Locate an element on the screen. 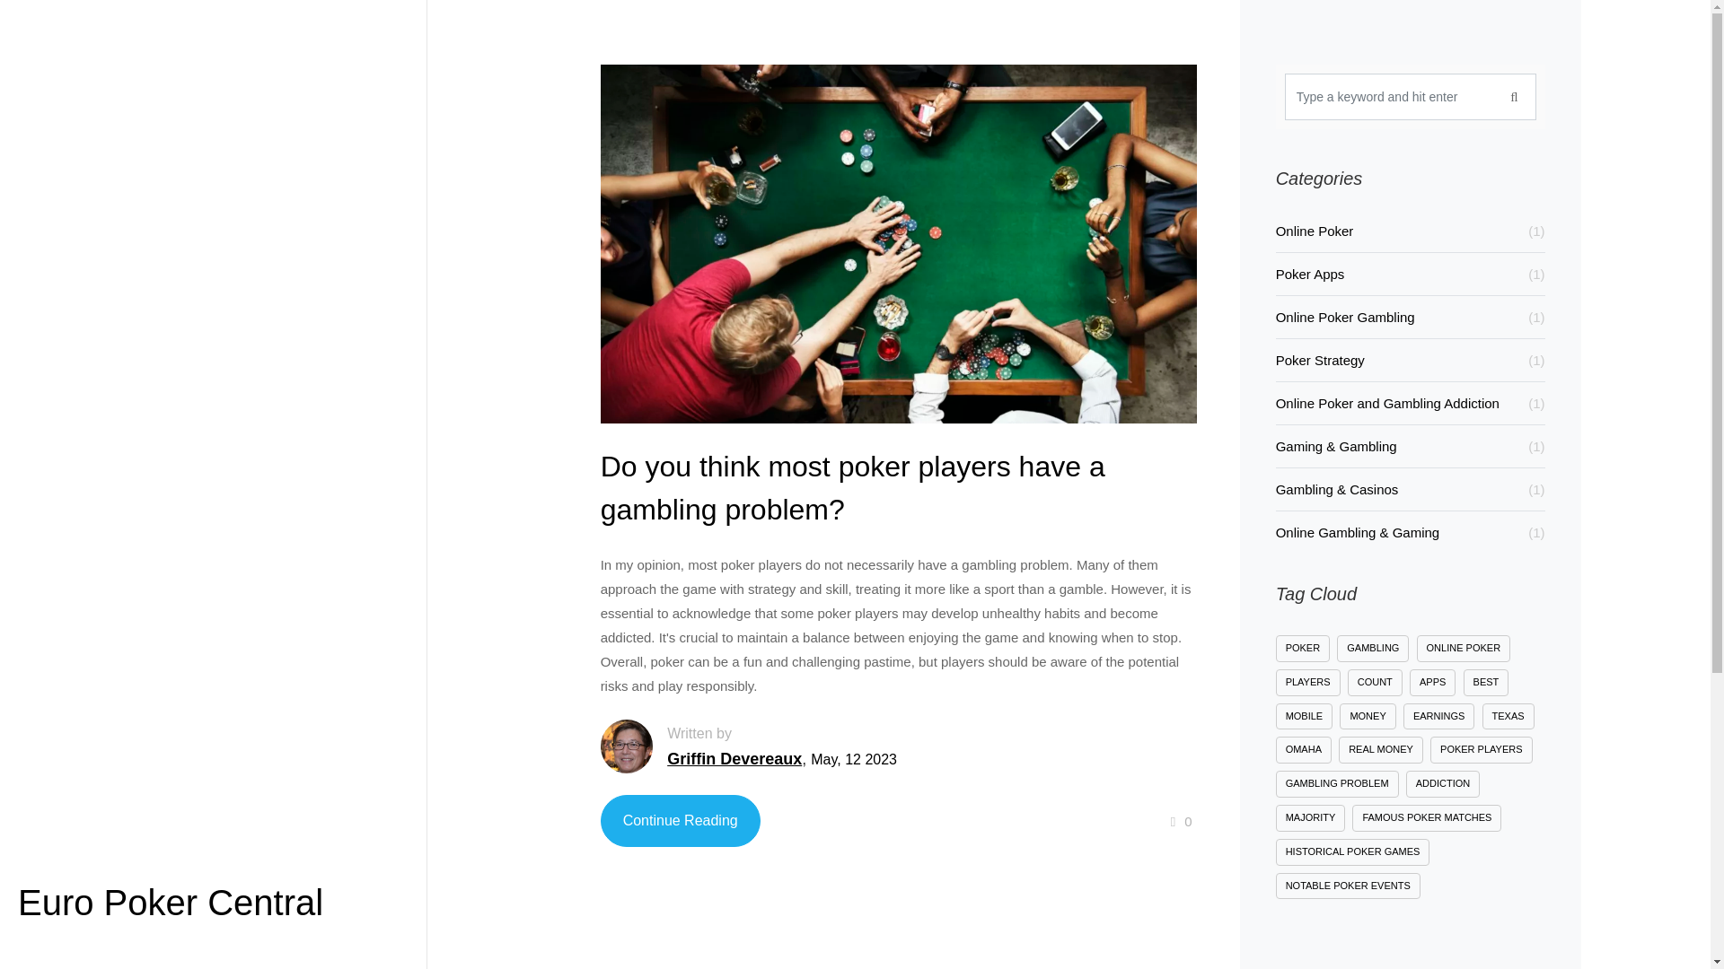 The image size is (1724, 969). GAMBLING PROBLEM is located at coordinates (1336, 783).